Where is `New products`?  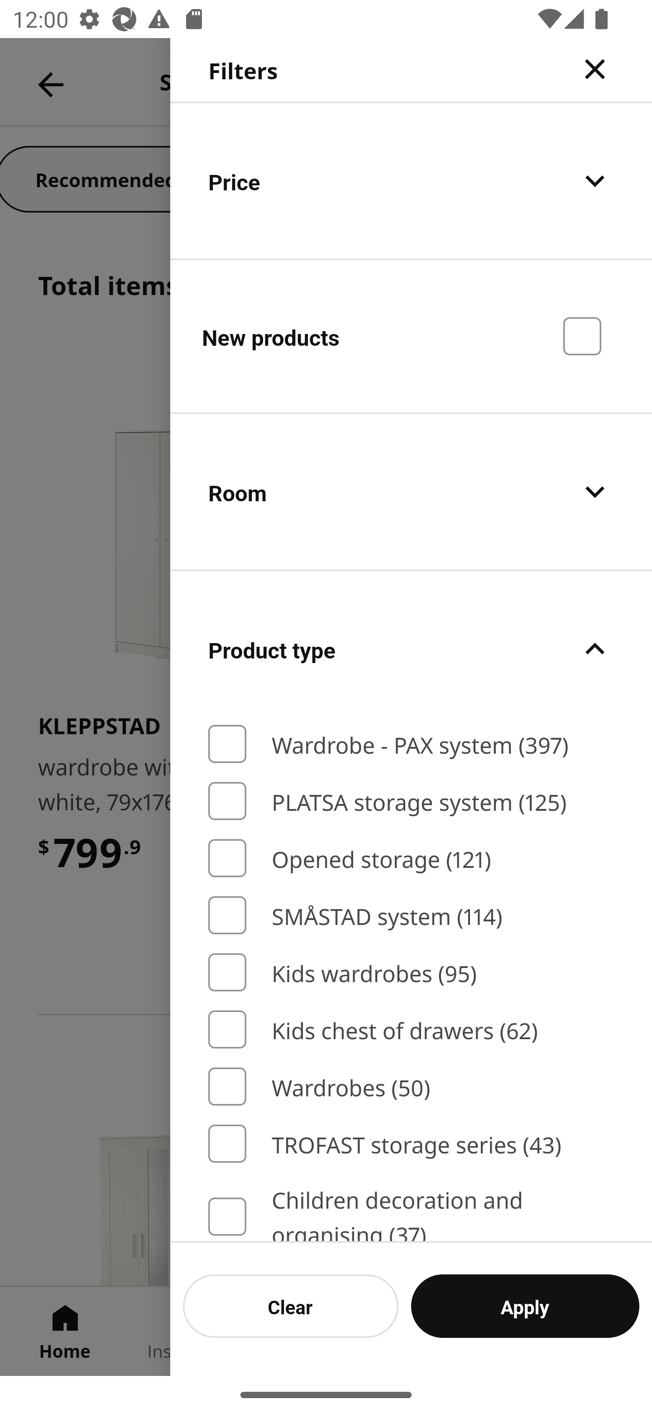 New products is located at coordinates (411, 335).